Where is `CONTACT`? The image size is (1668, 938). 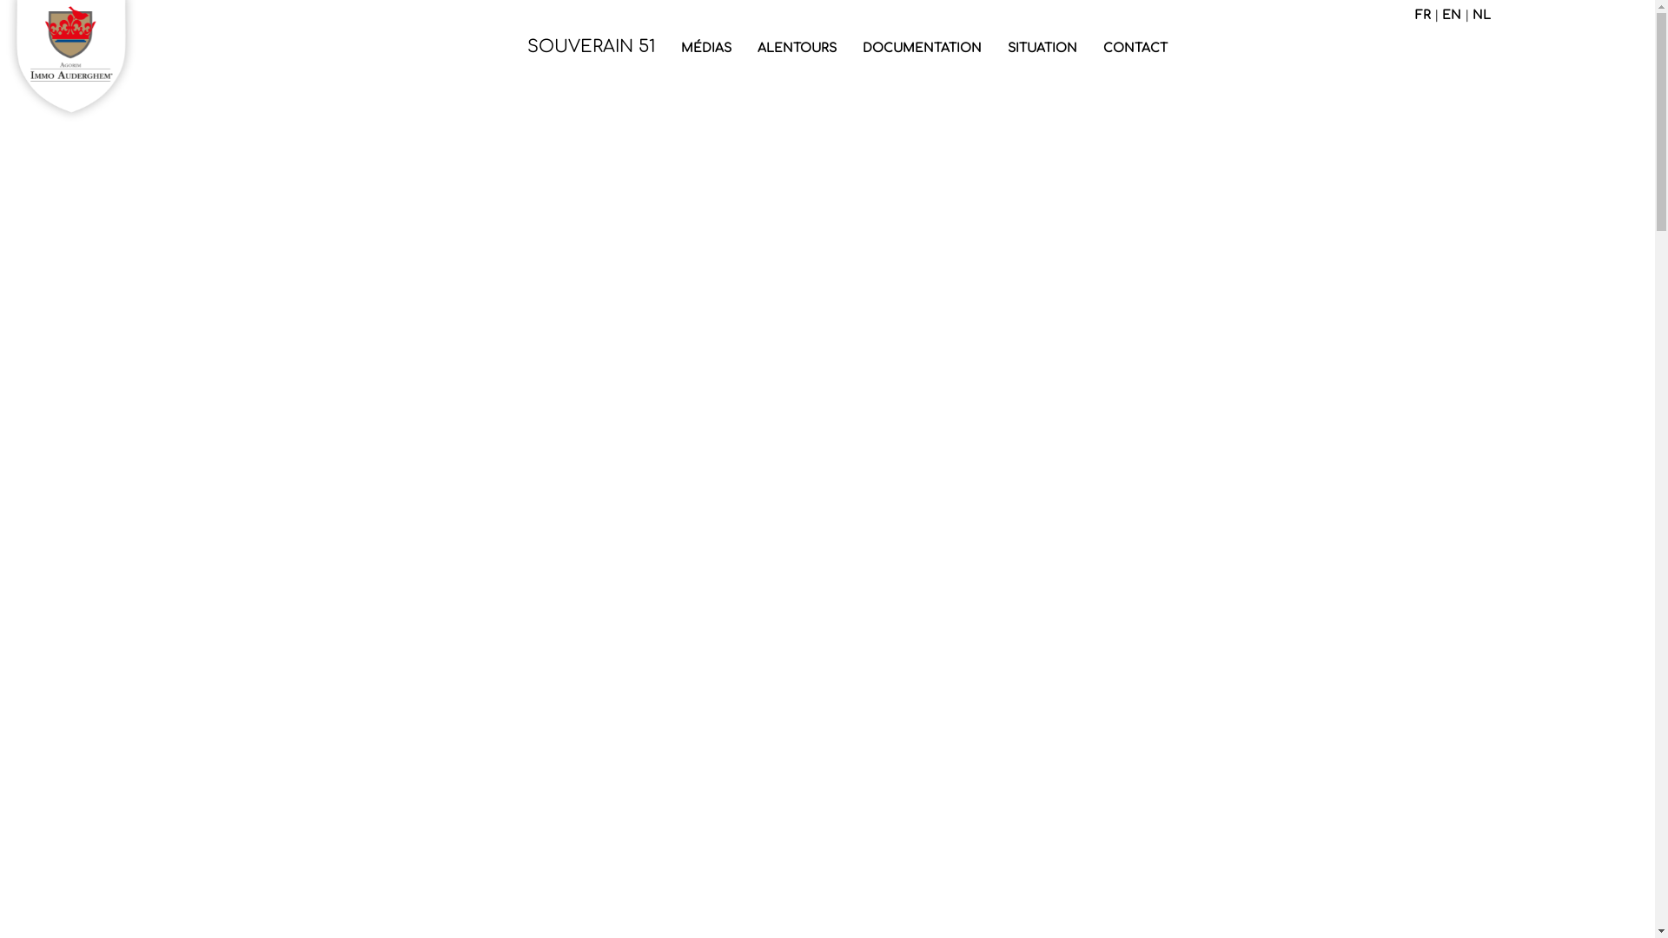
CONTACT is located at coordinates (1135, 49).